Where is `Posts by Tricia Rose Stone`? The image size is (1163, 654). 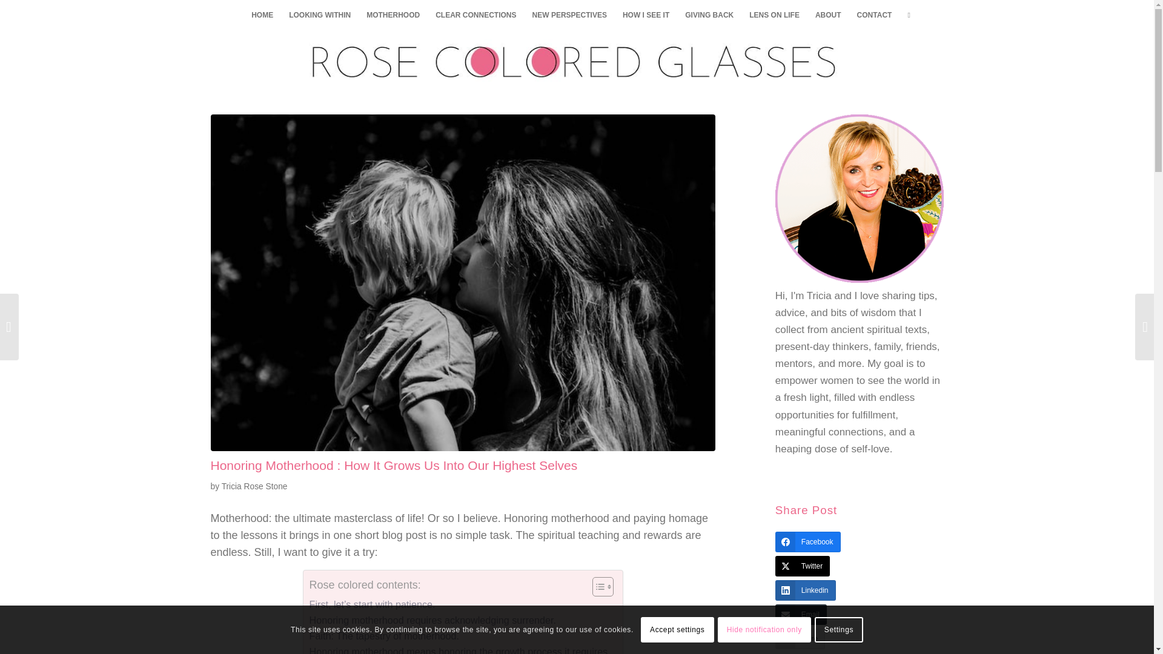
Posts by Tricia Rose Stone is located at coordinates (254, 486).